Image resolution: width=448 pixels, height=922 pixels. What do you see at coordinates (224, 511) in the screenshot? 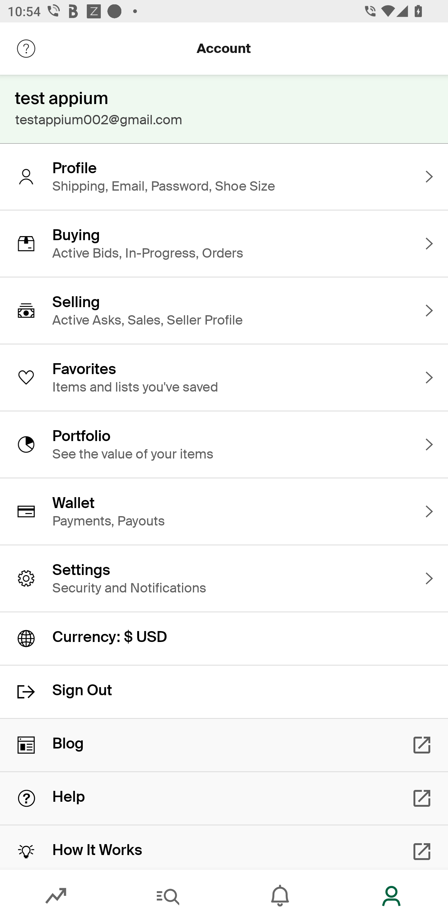
I see `Wallet Payments, Payouts` at bounding box center [224, 511].